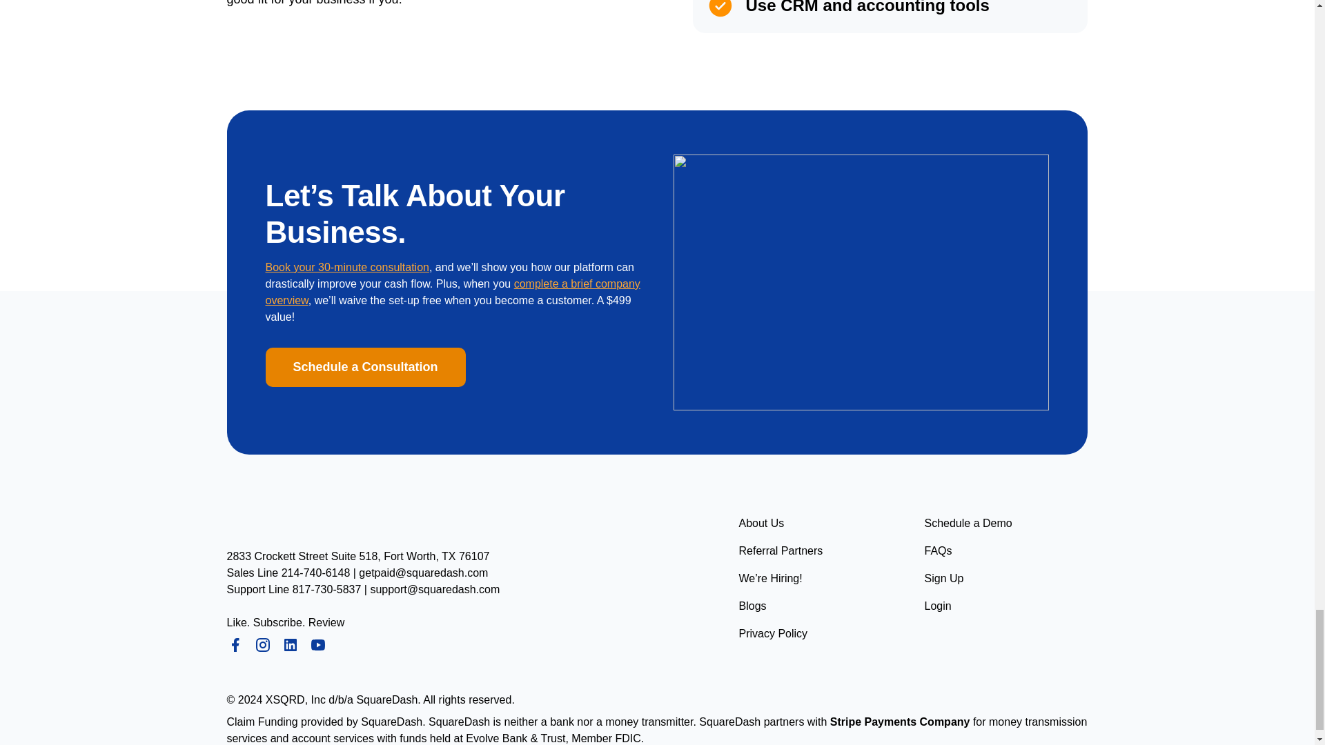 The image size is (1325, 745). What do you see at coordinates (752, 606) in the screenshot?
I see `Blogs` at bounding box center [752, 606].